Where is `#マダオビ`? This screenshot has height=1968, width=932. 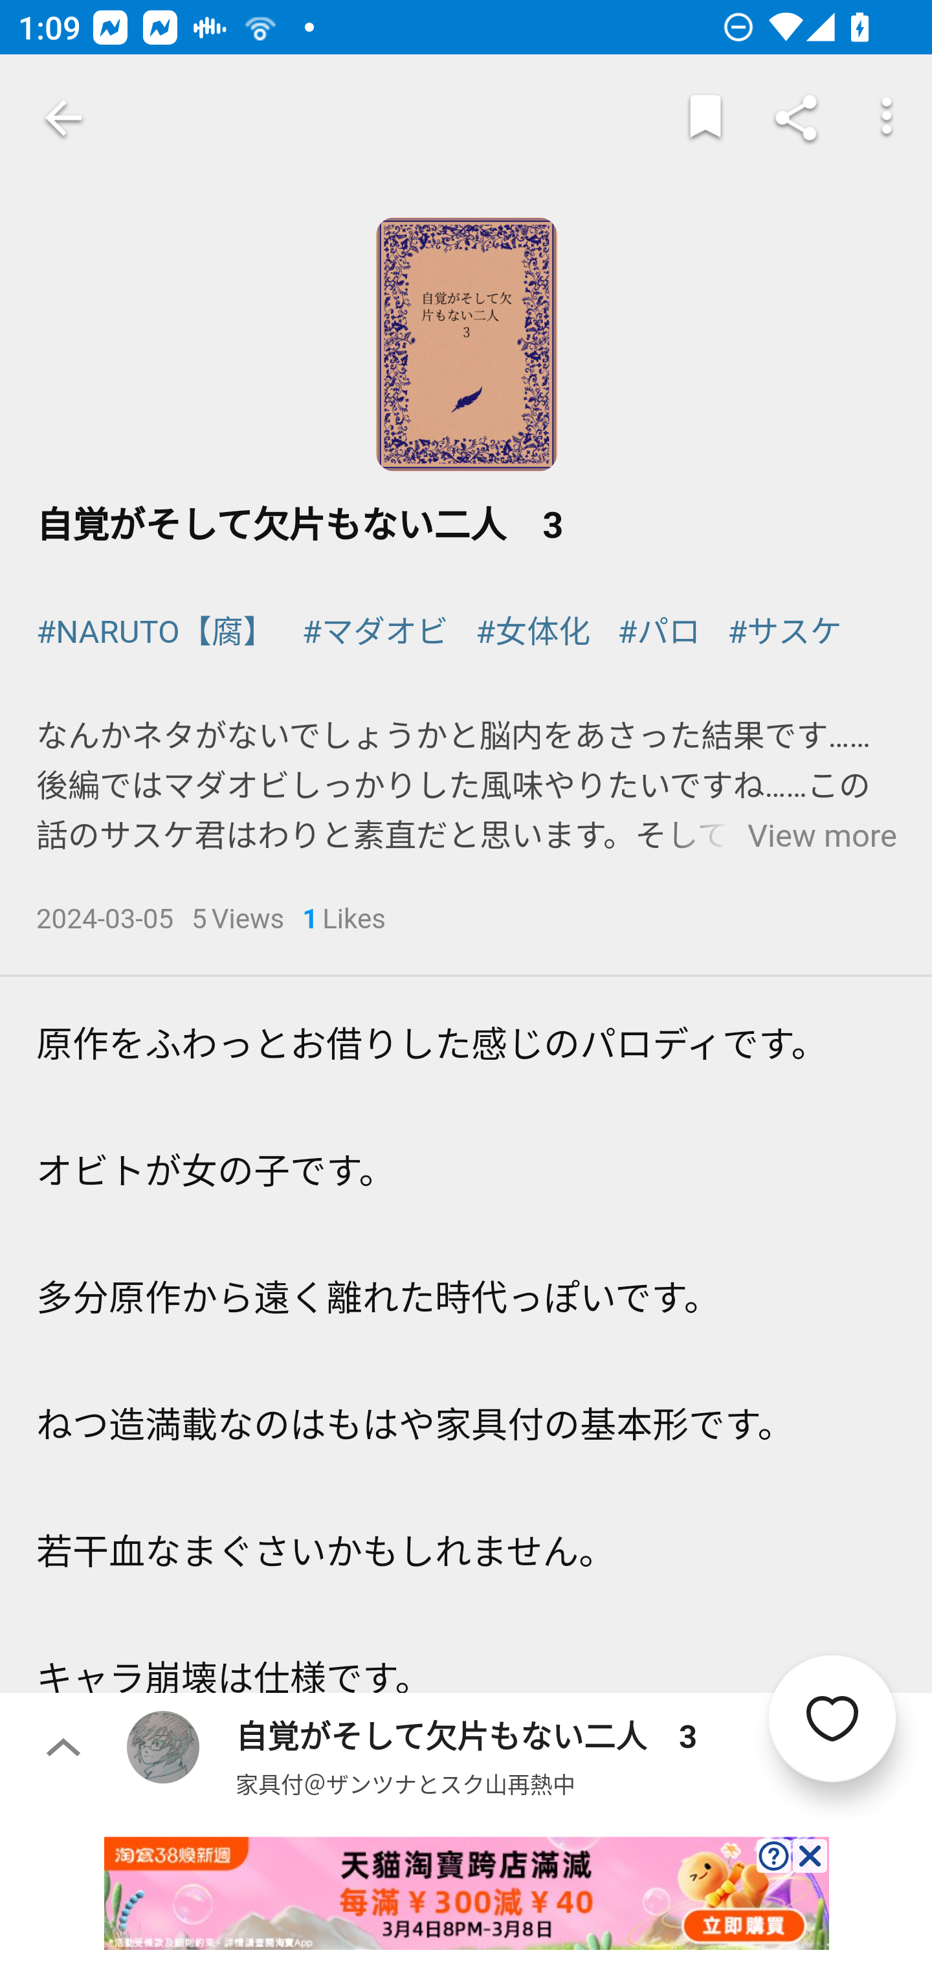 #マダオビ is located at coordinates (375, 632).